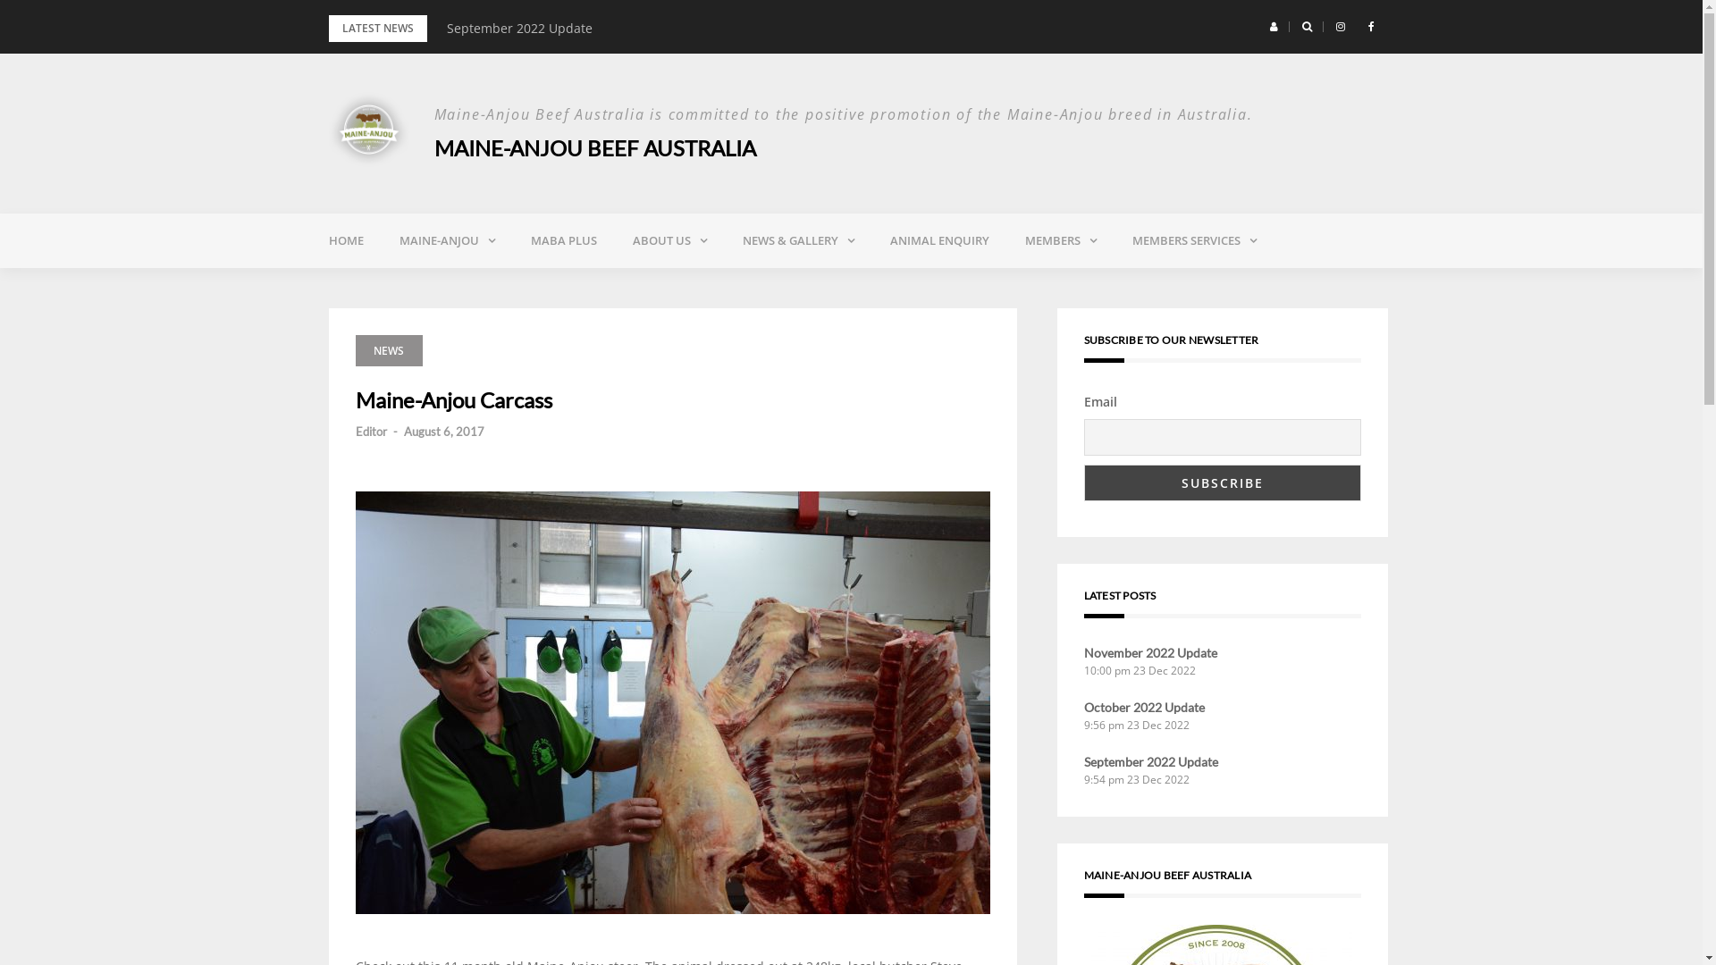 Image resolution: width=1716 pixels, height=965 pixels. Describe the element at coordinates (1194, 241) in the screenshot. I see `MEMBERS SERVICES` at that location.